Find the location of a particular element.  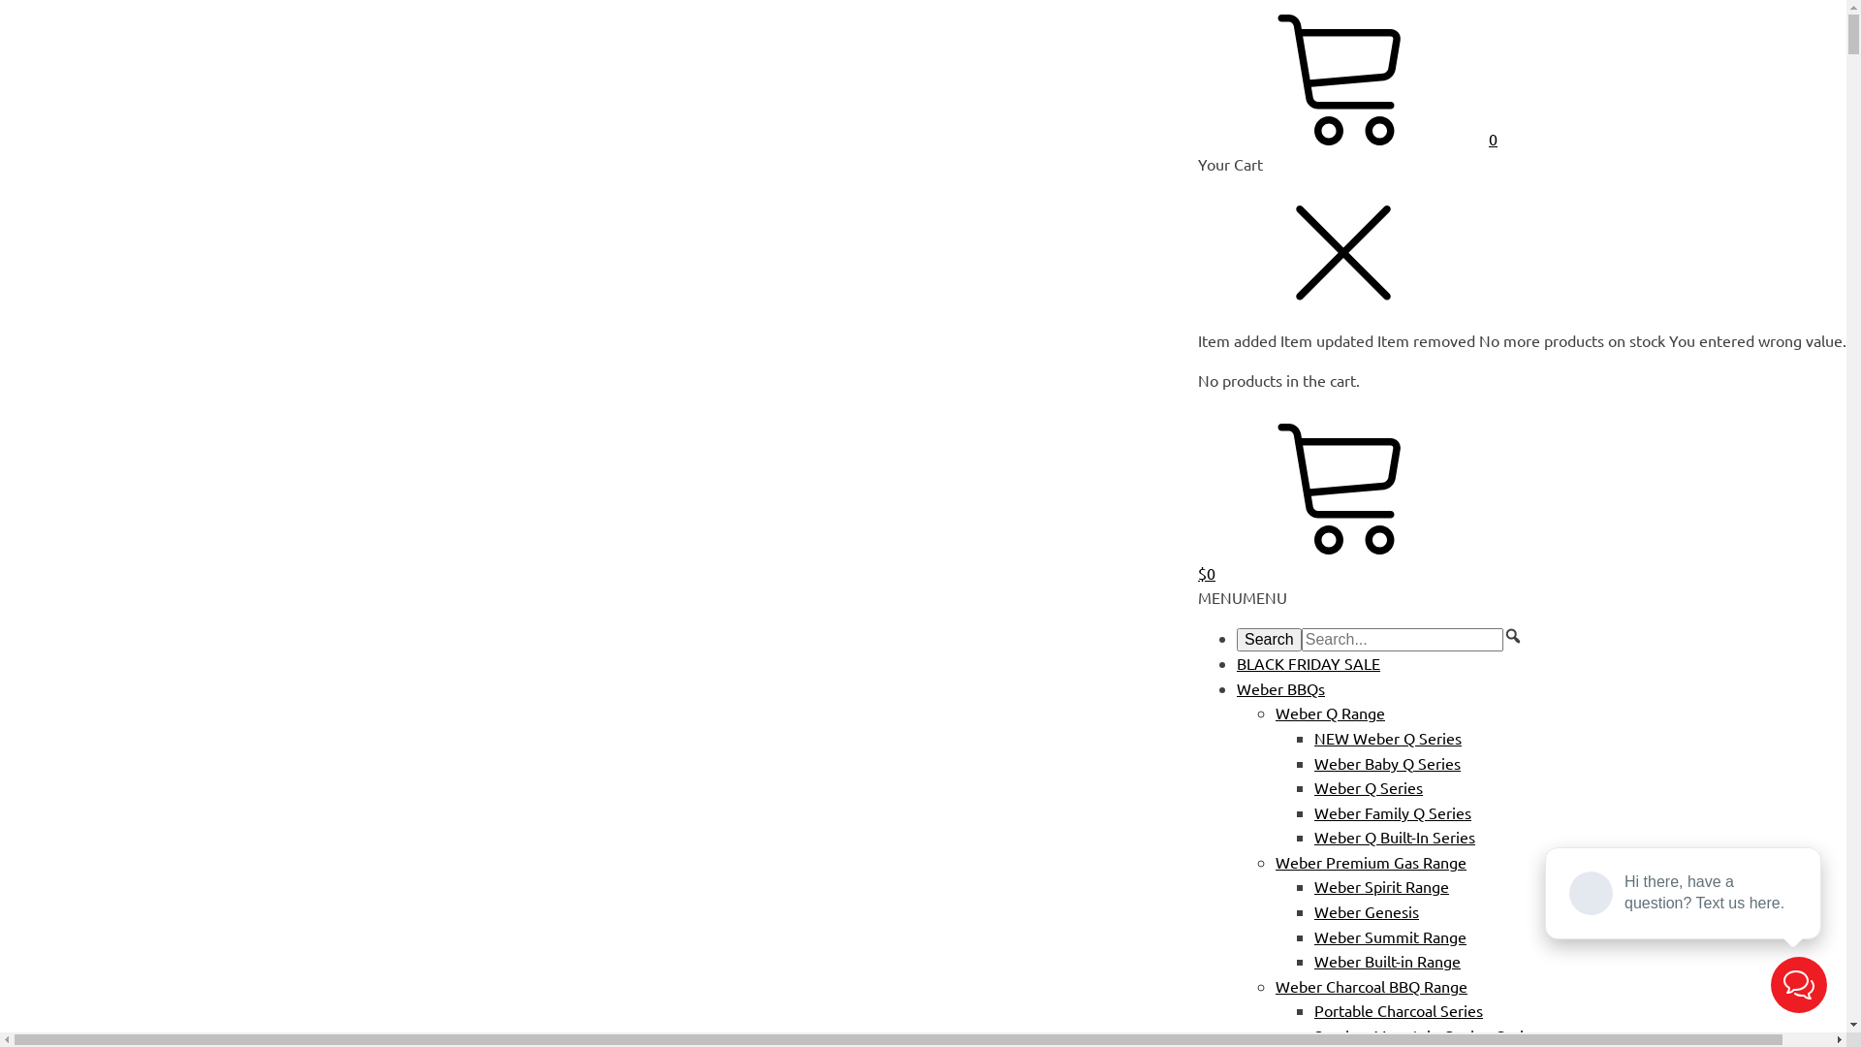

Weber Family Q Series is located at coordinates (1393, 812).